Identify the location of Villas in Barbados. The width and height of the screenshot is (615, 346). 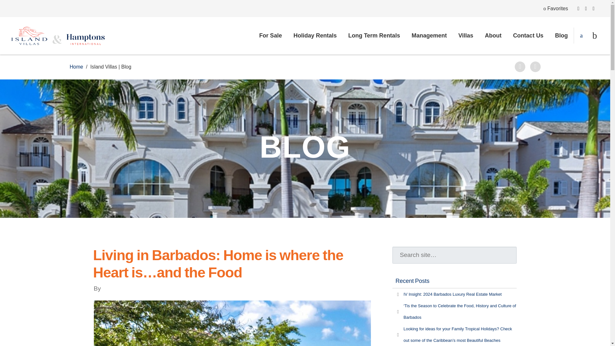
(466, 35).